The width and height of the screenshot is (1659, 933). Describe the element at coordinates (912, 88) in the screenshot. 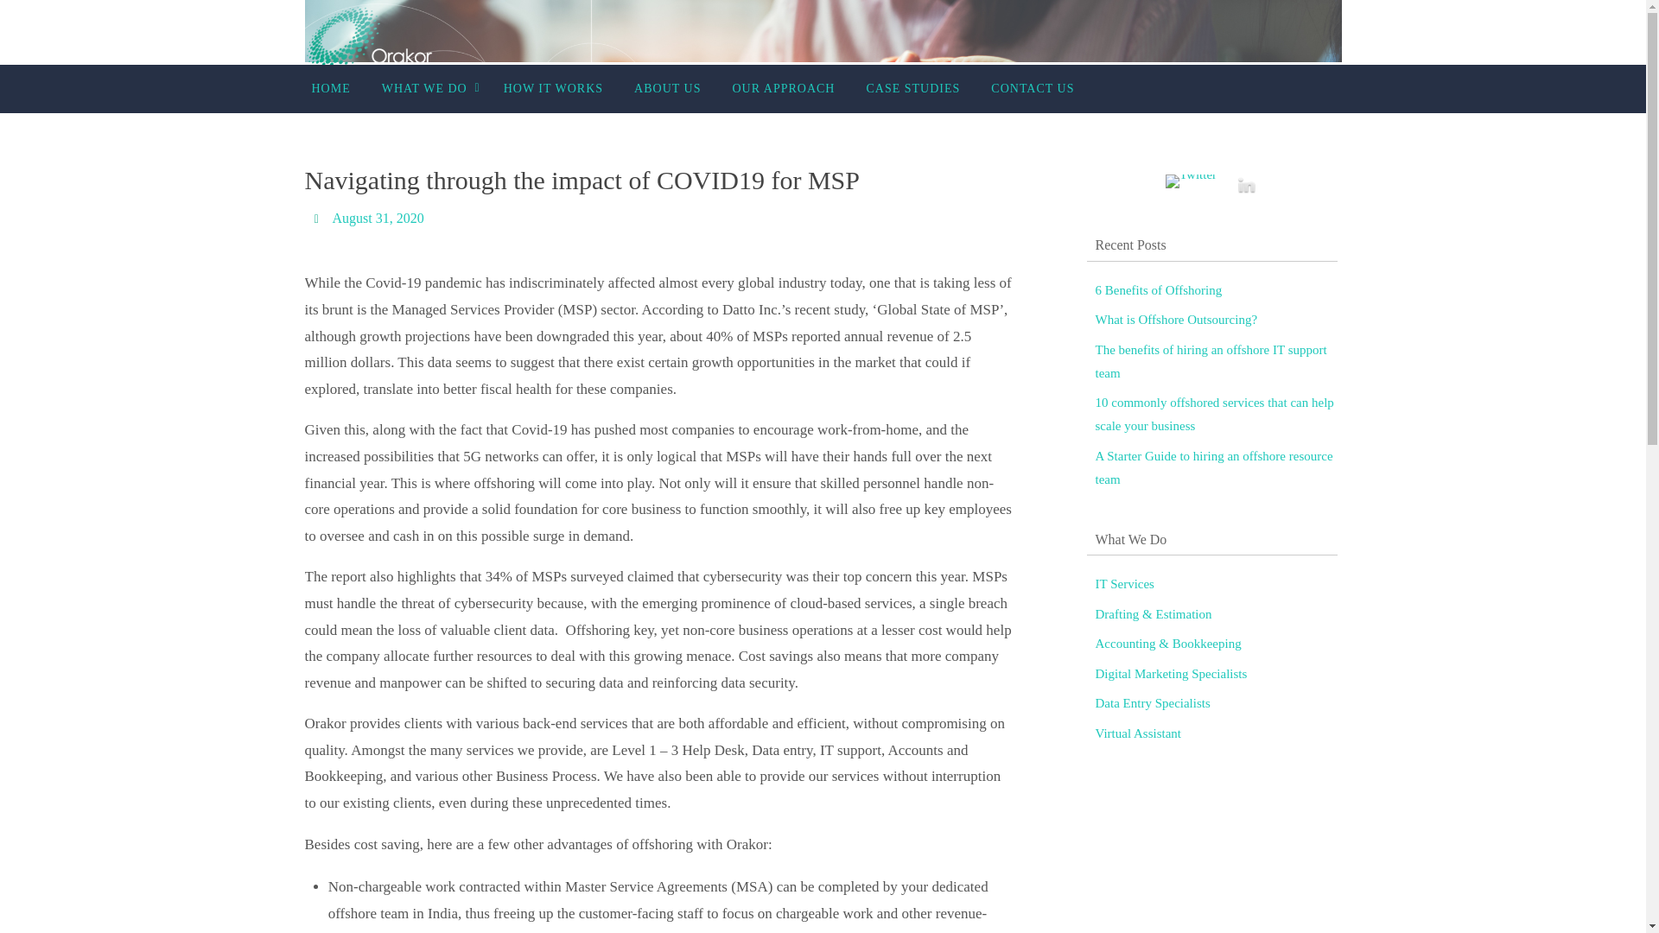

I see `CASE STUDIES` at that location.